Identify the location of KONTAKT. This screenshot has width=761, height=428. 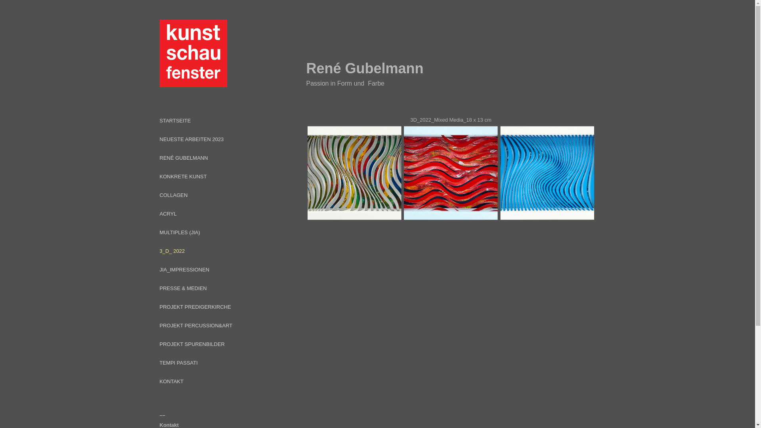
(171, 381).